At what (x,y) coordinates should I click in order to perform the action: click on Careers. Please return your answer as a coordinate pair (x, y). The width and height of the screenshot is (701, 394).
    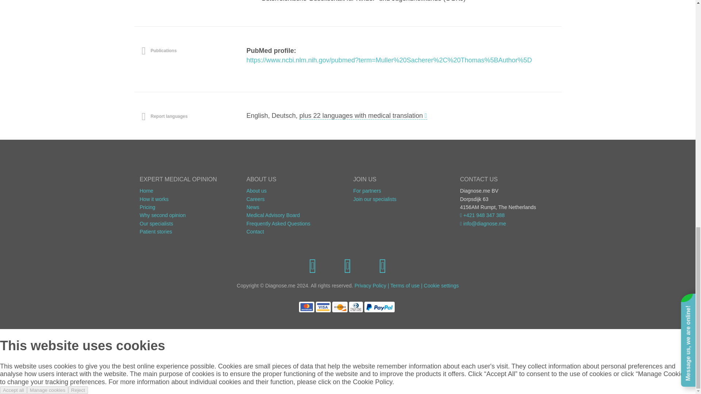
    Looking at the image, I should click on (256, 199).